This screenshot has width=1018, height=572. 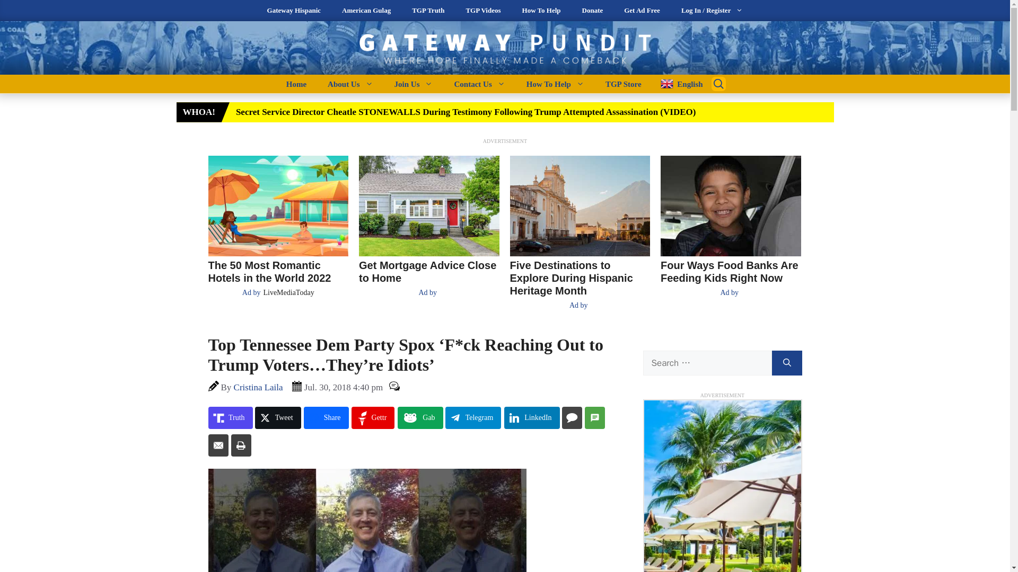 I want to click on Donate, so click(x=592, y=11).